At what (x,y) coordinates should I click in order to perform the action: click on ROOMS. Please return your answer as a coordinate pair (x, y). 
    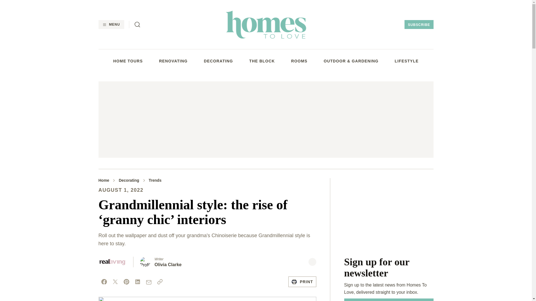
    Looking at the image, I should click on (299, 61).